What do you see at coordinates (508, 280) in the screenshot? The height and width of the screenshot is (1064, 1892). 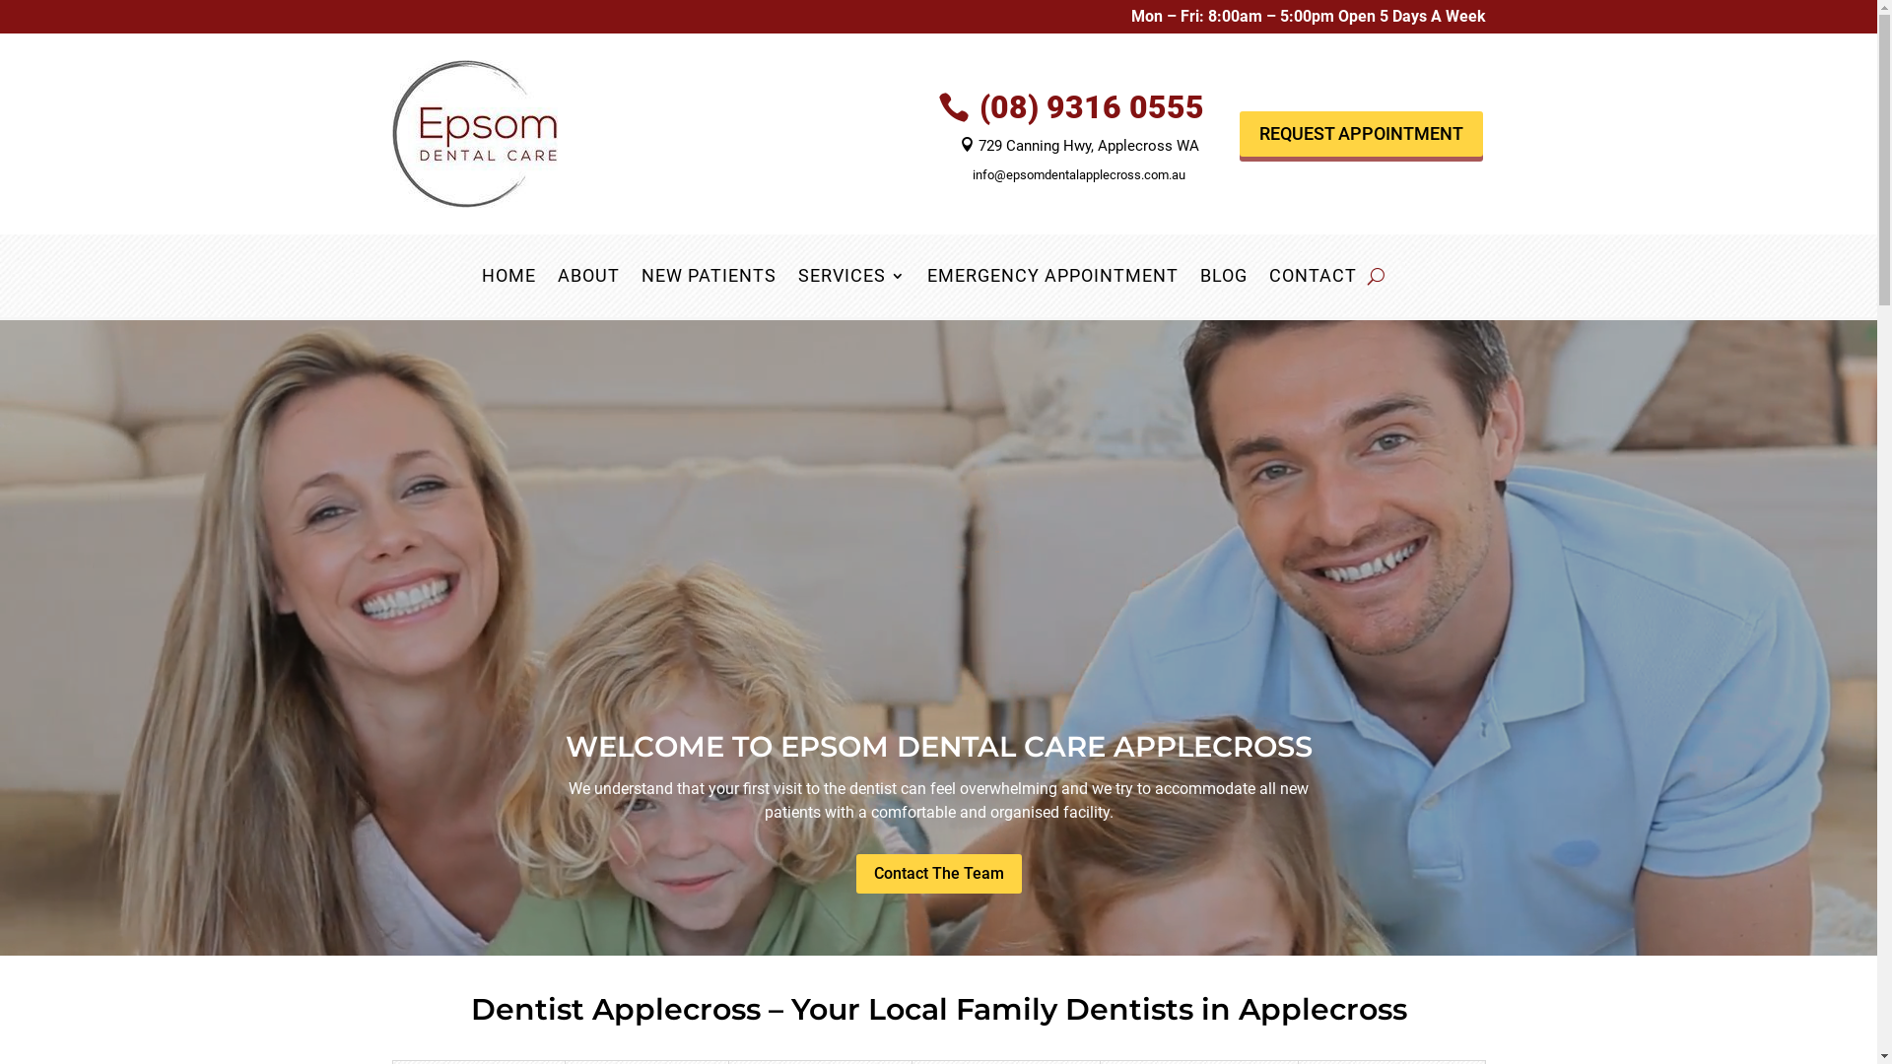 I see `HOME` at bounding box center [508, 280].